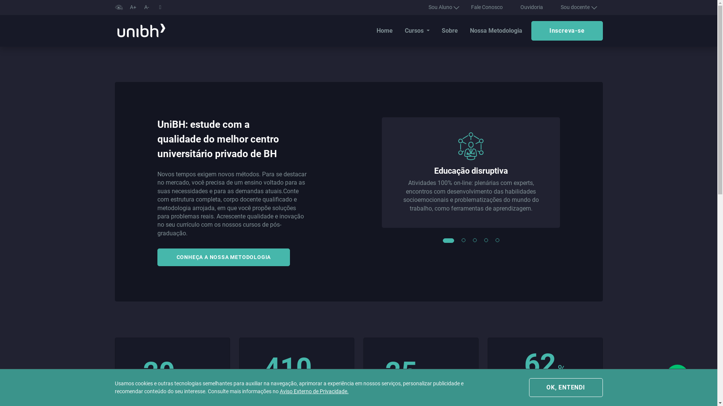 This screenshot has width=723, height=406. What do you see at coordinates (475, 241) in the screenshot?
I see `3` at bounding box center [475, 241].